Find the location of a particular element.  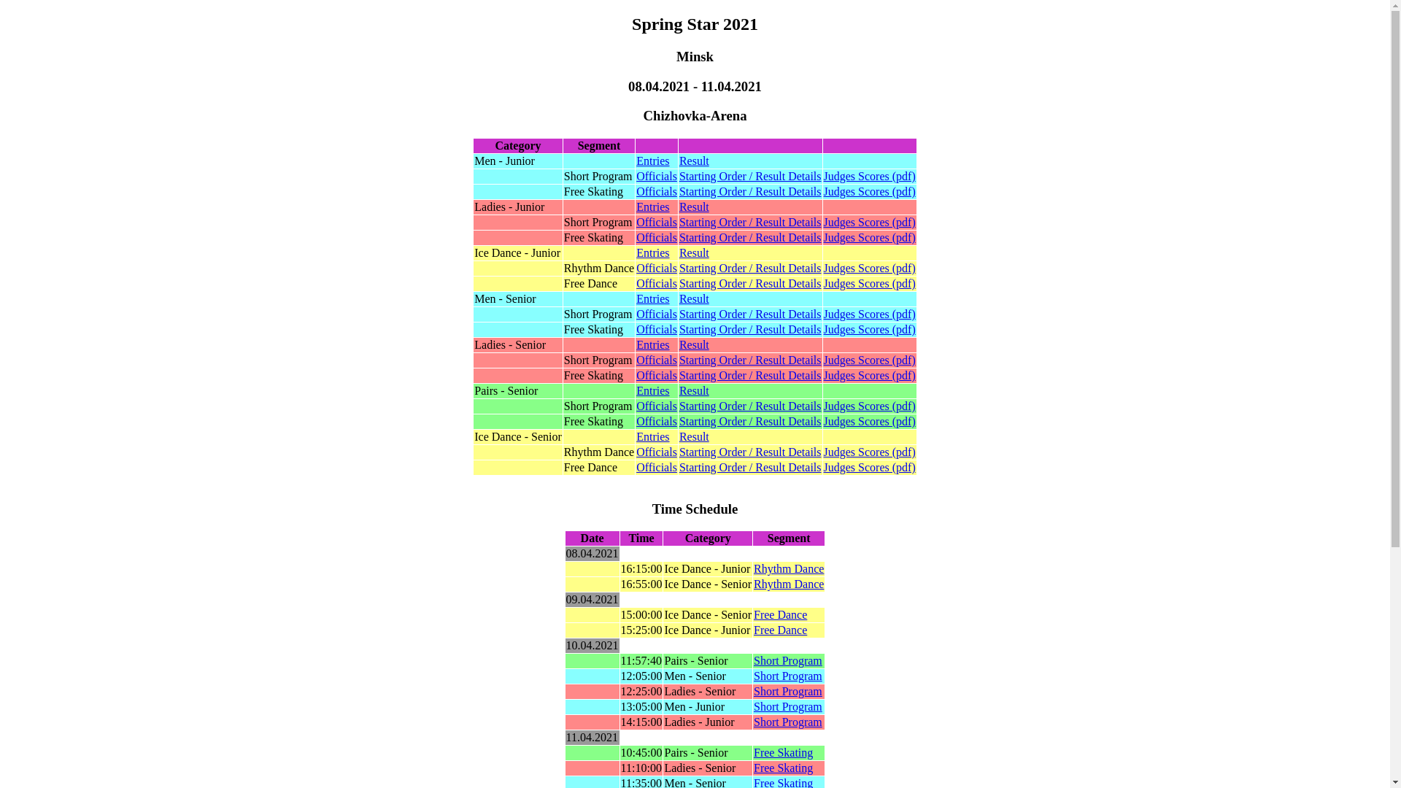

Entries is located at coordinates (652, 207).